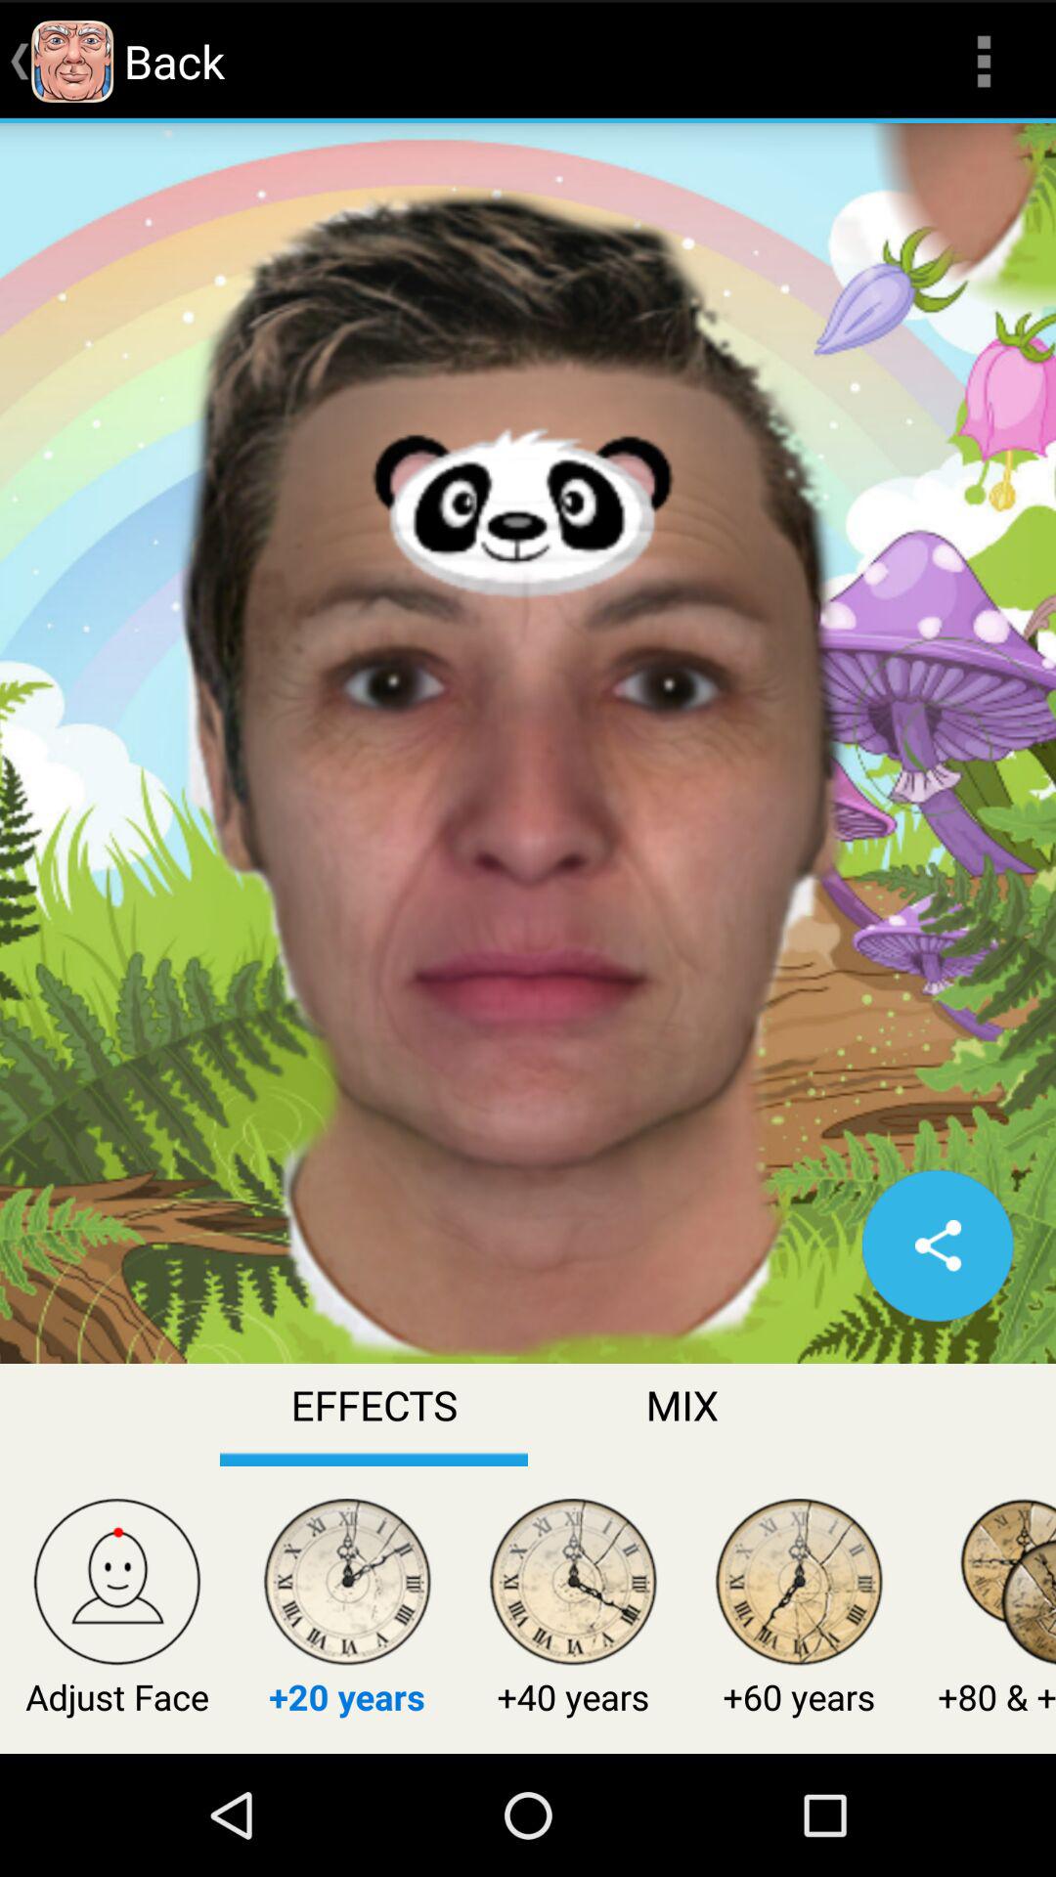  Describe the element at coordinates (938, 1245) in the screenshot. I see `share option` at that location.